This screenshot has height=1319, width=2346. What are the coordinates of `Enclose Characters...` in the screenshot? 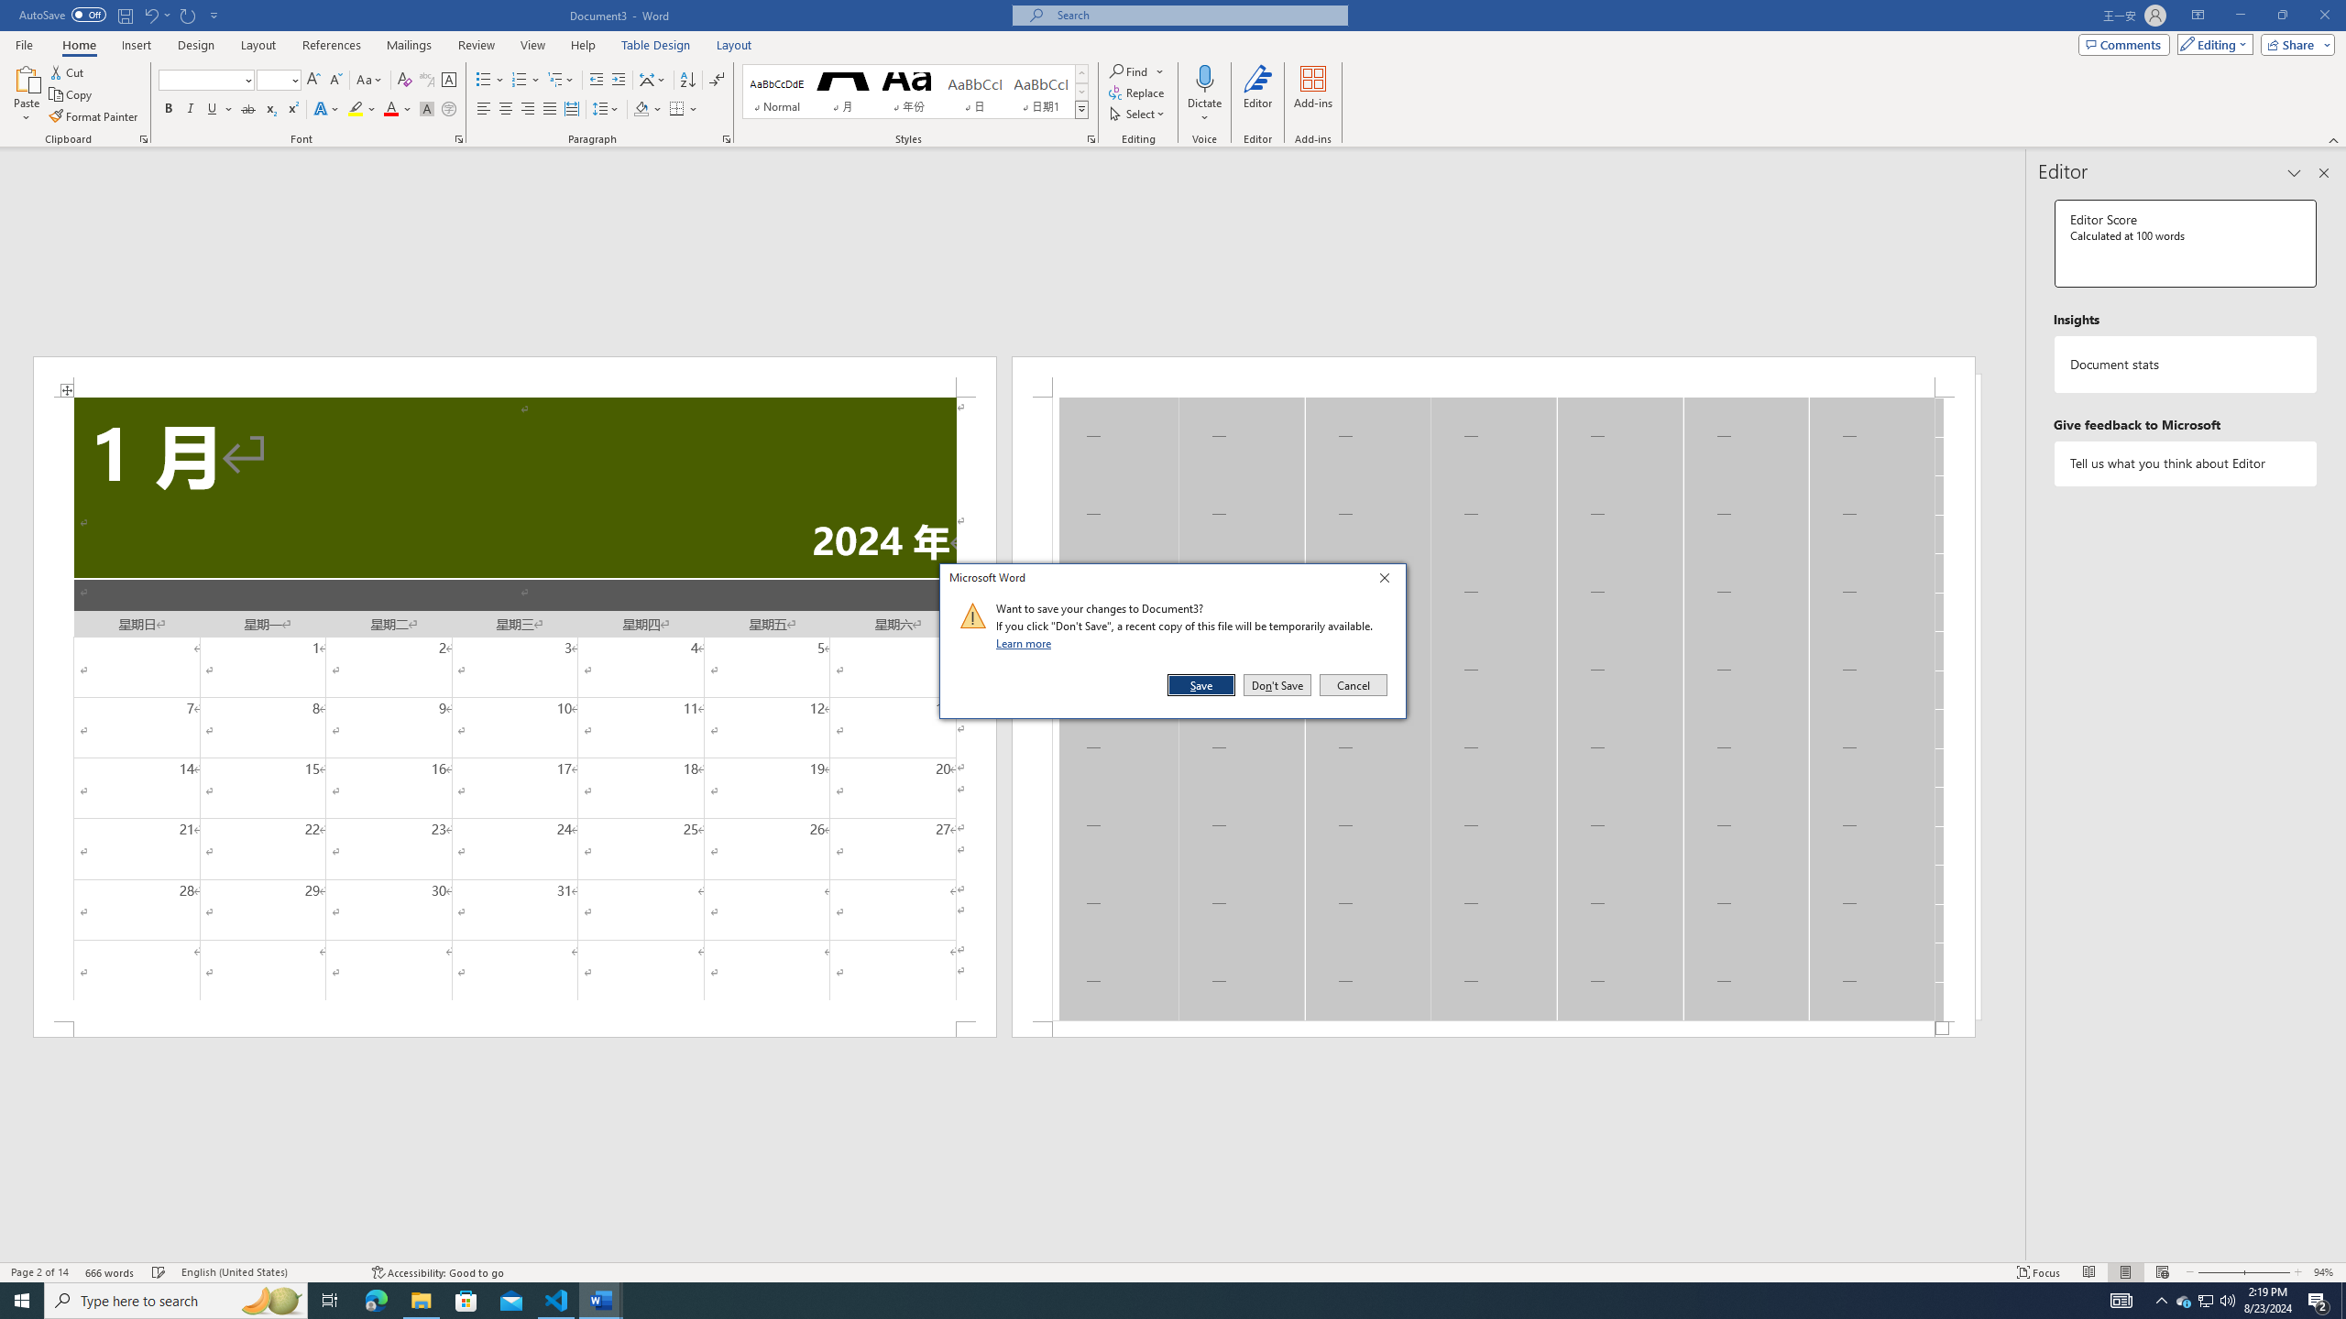 It's located at (449, 110).